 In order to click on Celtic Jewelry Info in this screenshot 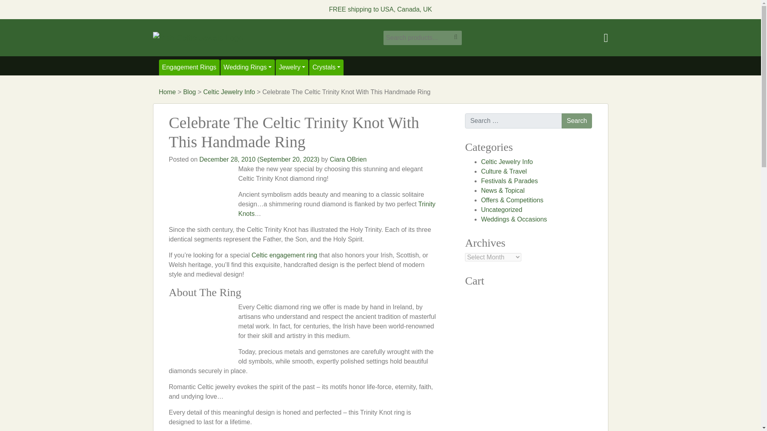, I will do `click(229, 92)`.